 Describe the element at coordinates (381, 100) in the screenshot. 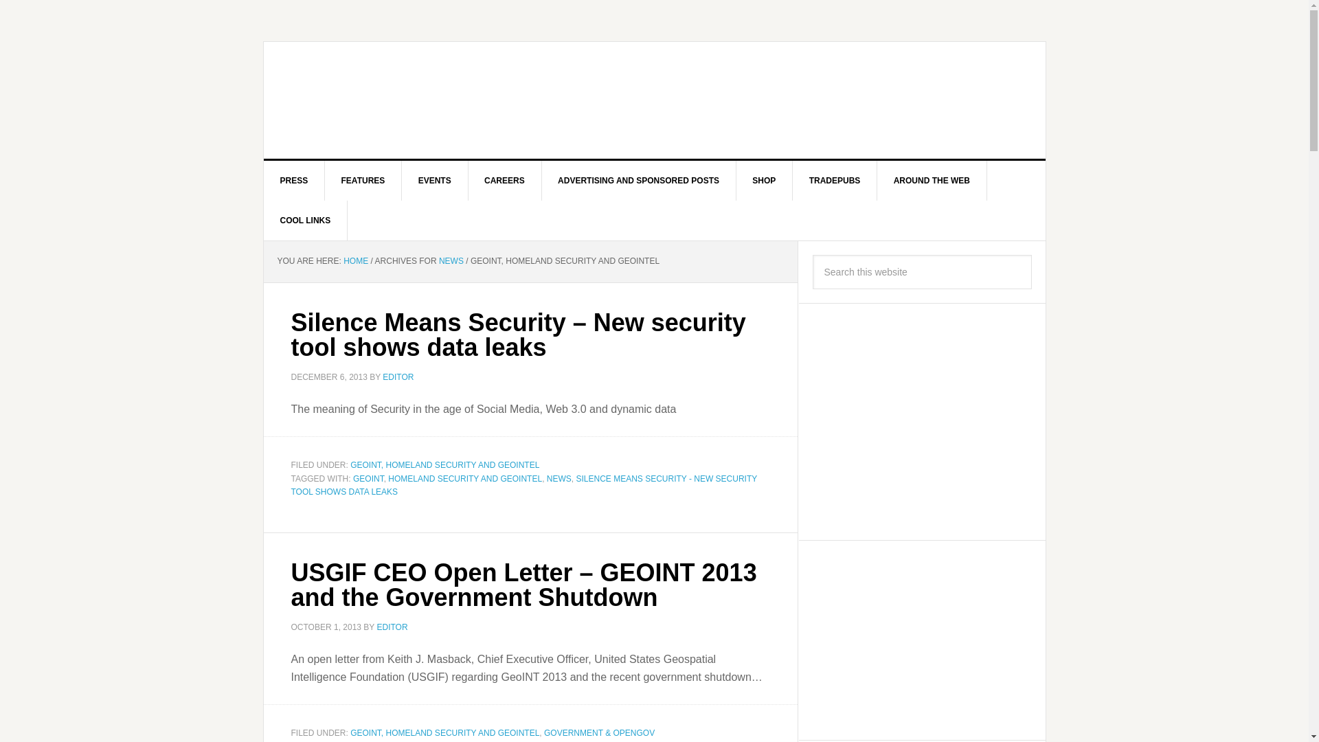

I see `GIS USER TECHNOLOGY NEWS` at that location.